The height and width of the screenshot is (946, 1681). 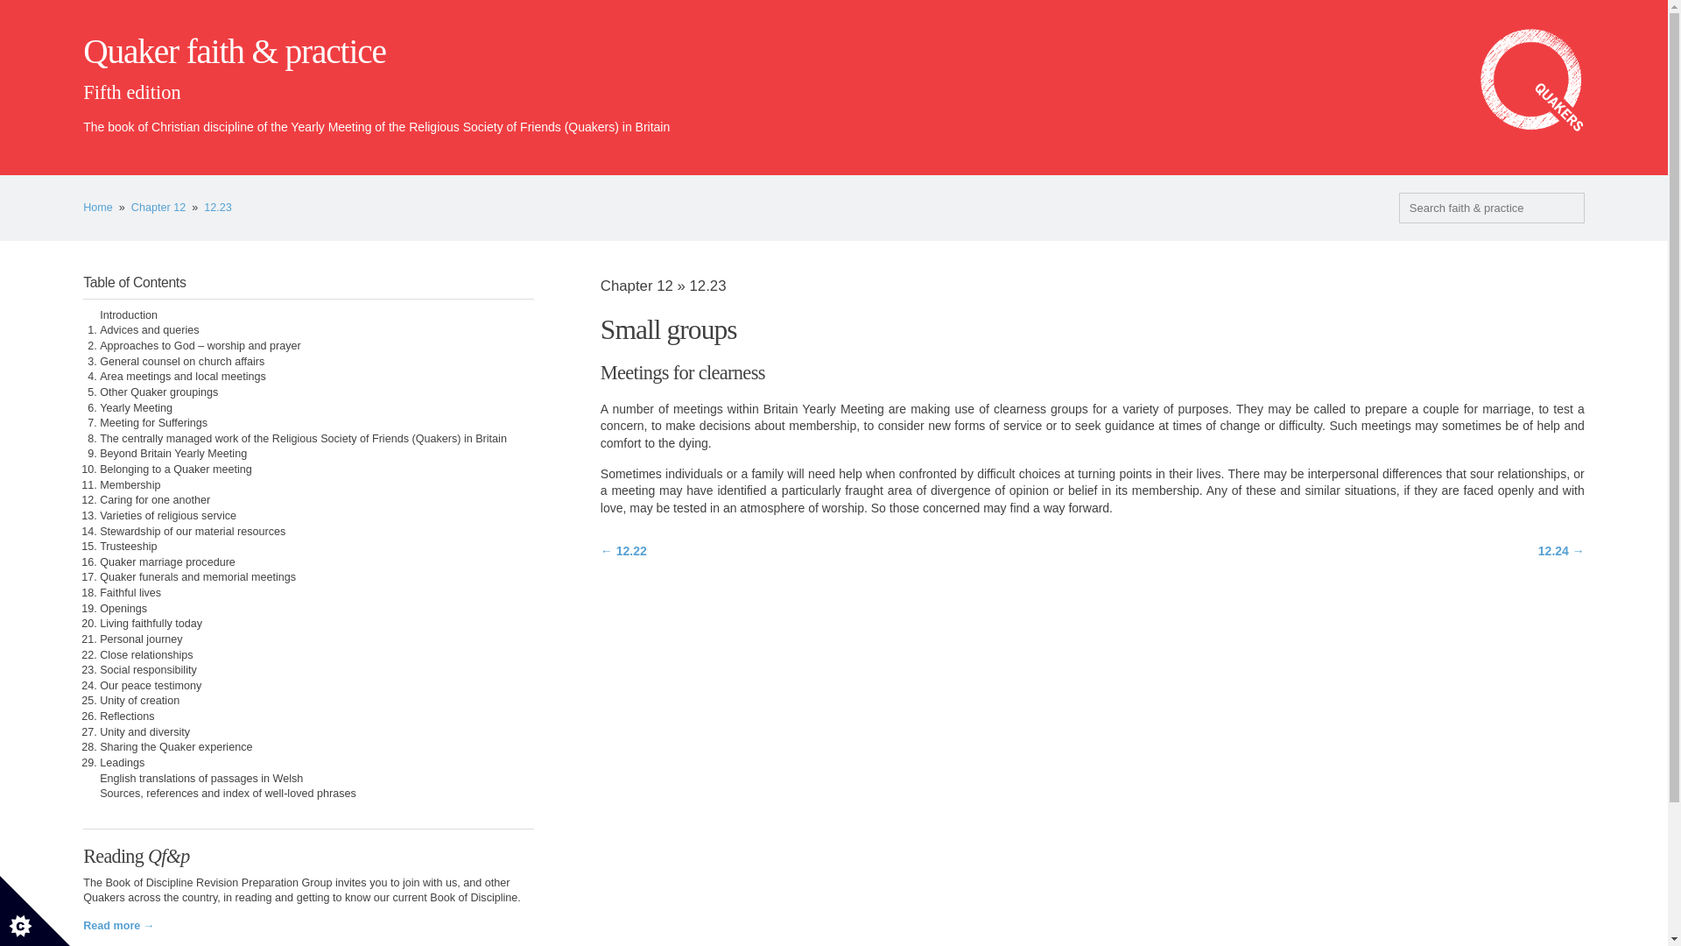 I want to click on Beyond Britain Yearly Meeting, so click(x=173, y=453).